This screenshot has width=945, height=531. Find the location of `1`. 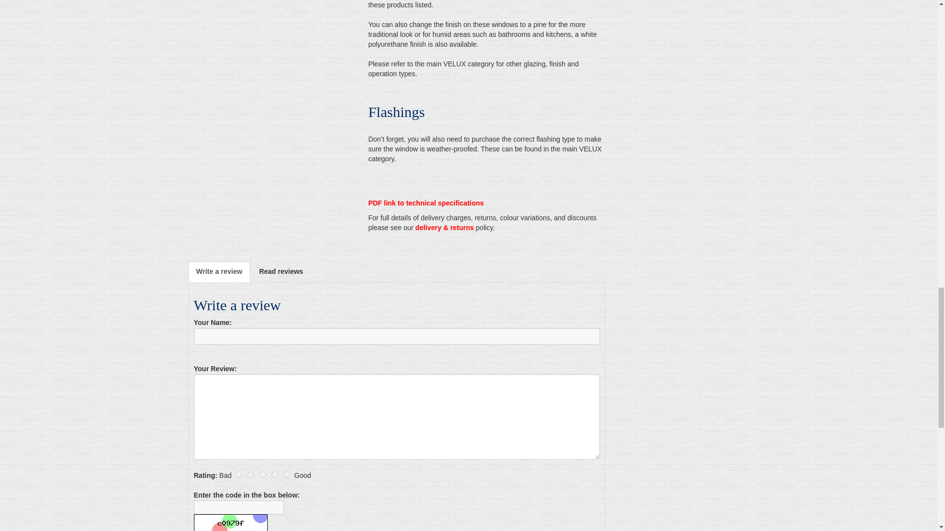

1 is located at coordinates (238, 475).